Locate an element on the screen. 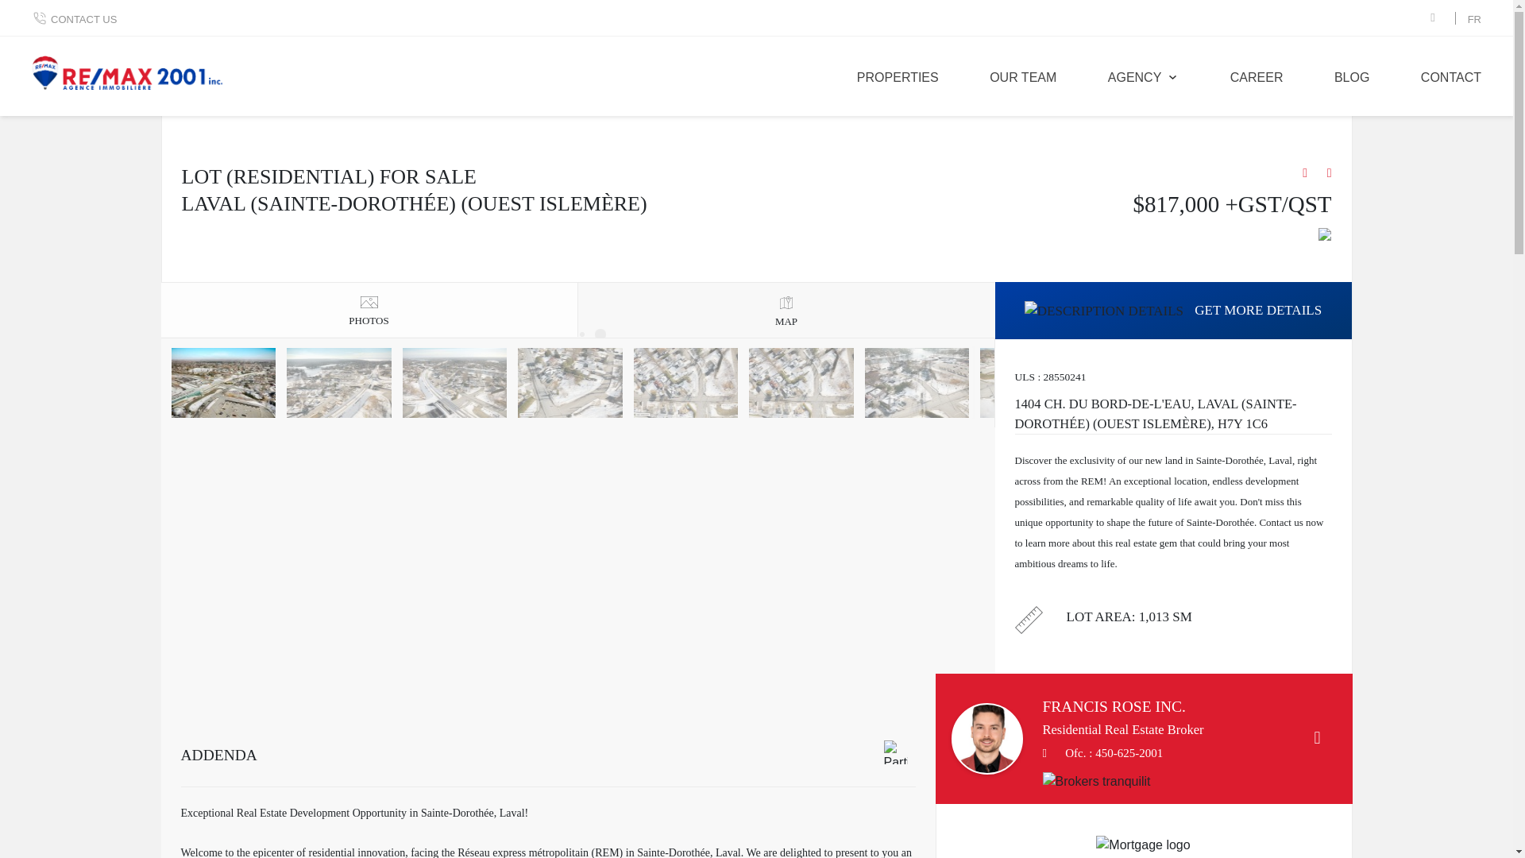 Image resolution: width=1525 pixels, height=858 pixels. PROPERTIES is located at coordinates (898, 76).